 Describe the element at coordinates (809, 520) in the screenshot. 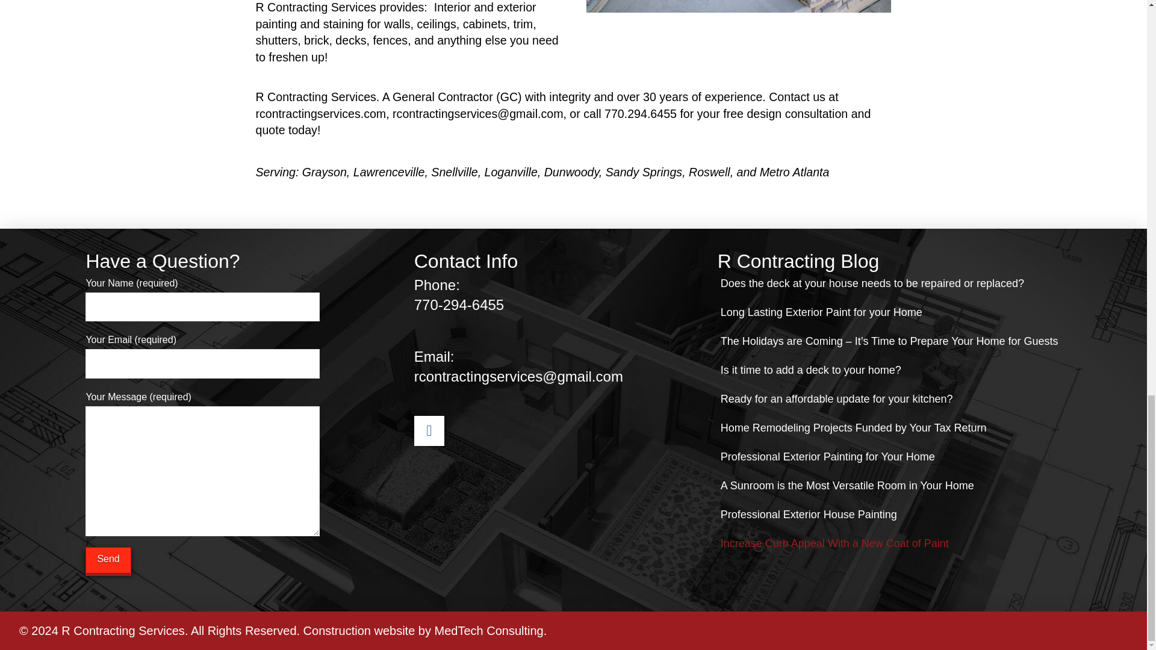

I see `Professional Exterior House Painting` at that location.